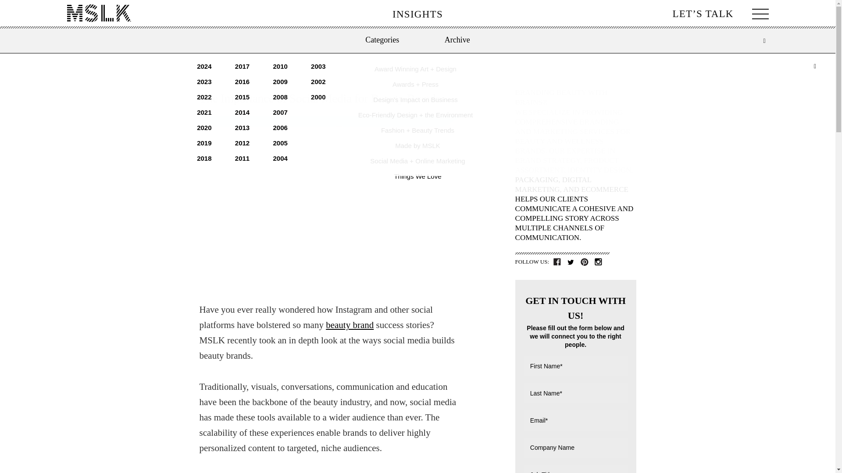 The width and height of the screenshot is (842, 473). I want to click on social media and online marketing, so click(417, 160).